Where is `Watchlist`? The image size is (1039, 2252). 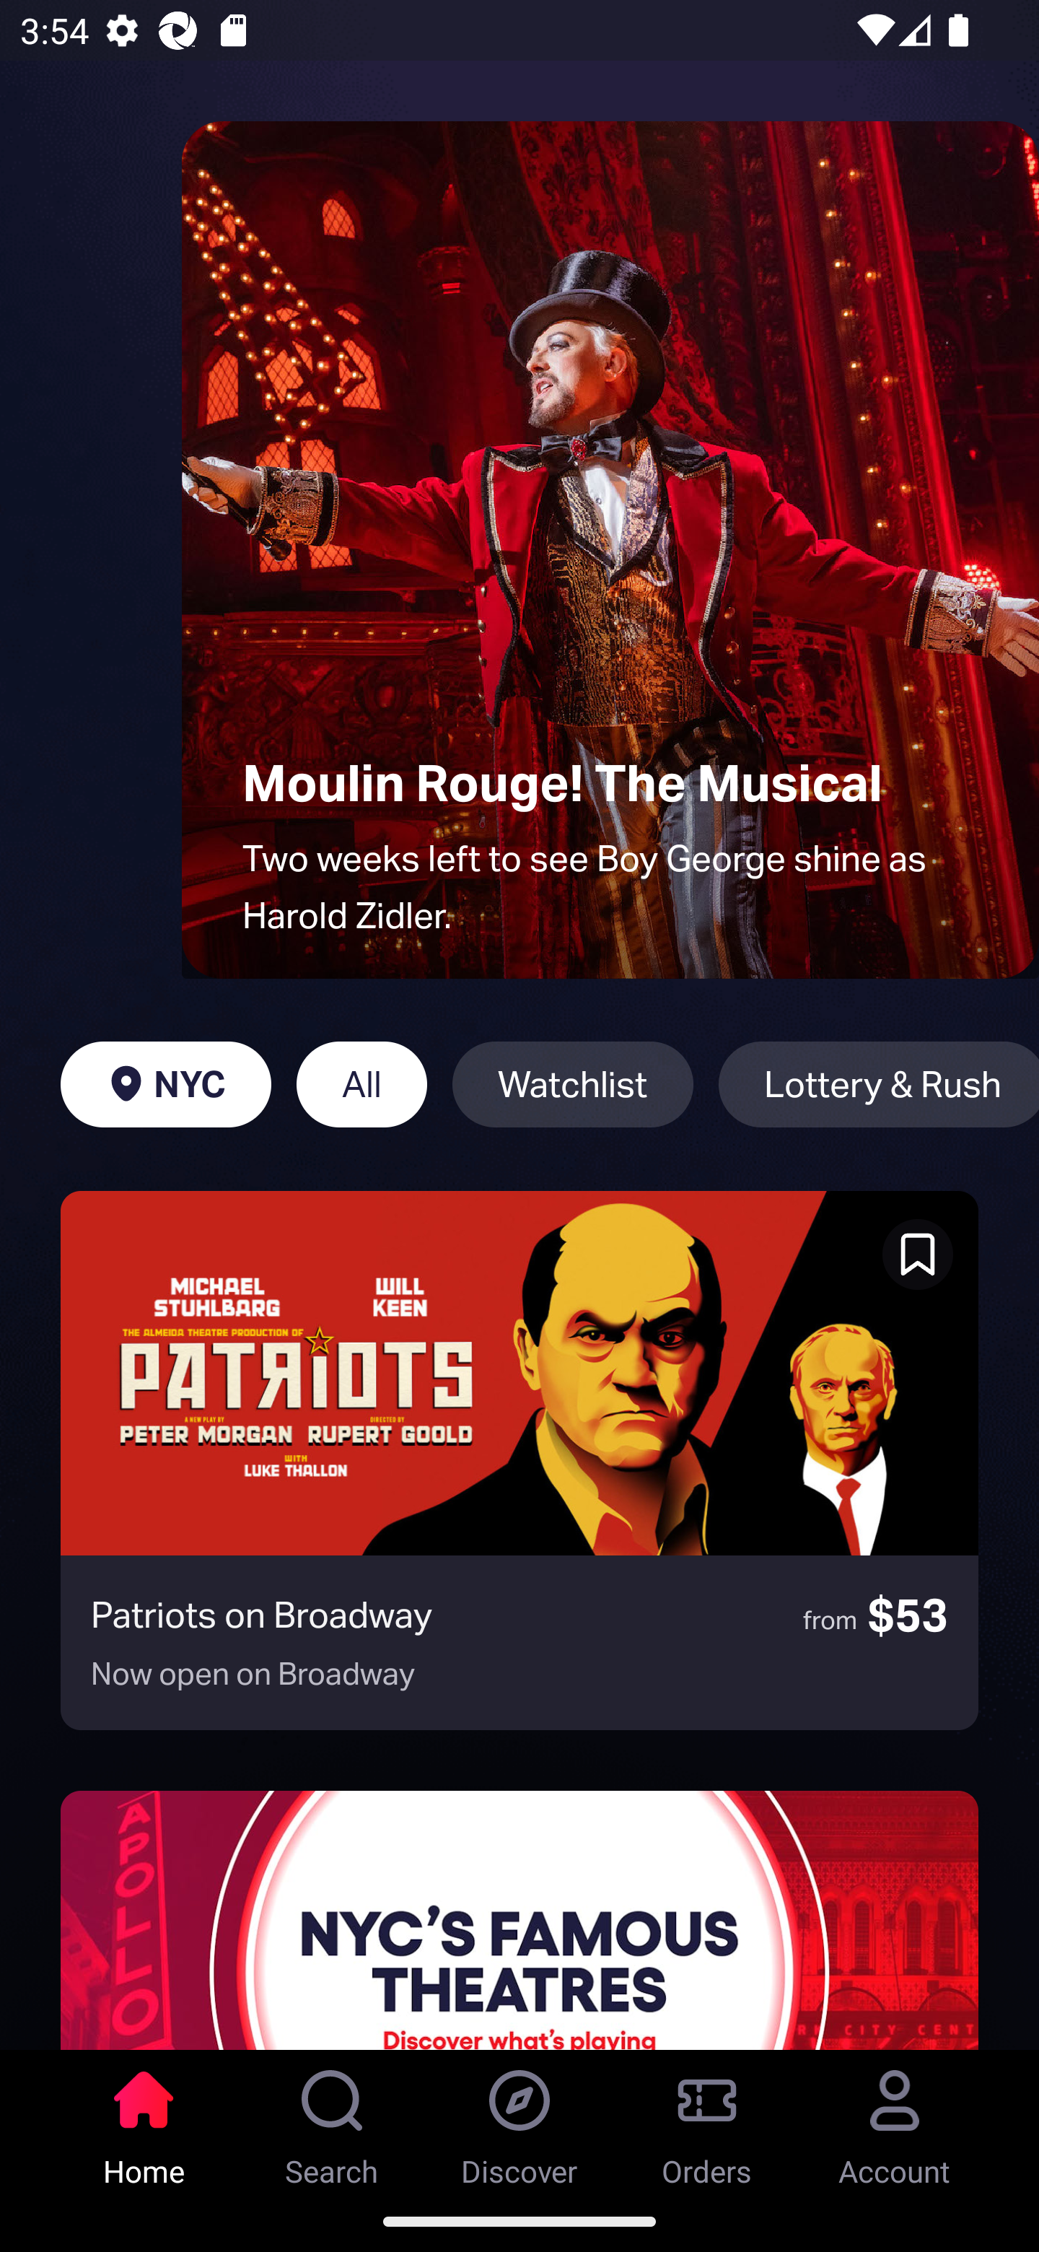 Watchlist is located at coordinates (572, 1084).